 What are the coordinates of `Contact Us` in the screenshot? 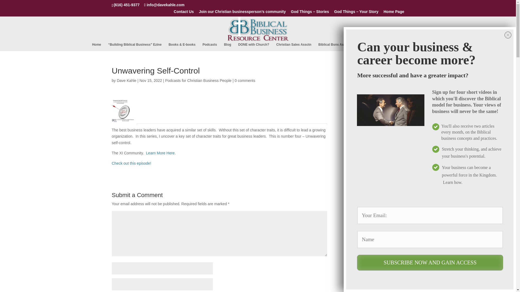 It's located at (184, 13).